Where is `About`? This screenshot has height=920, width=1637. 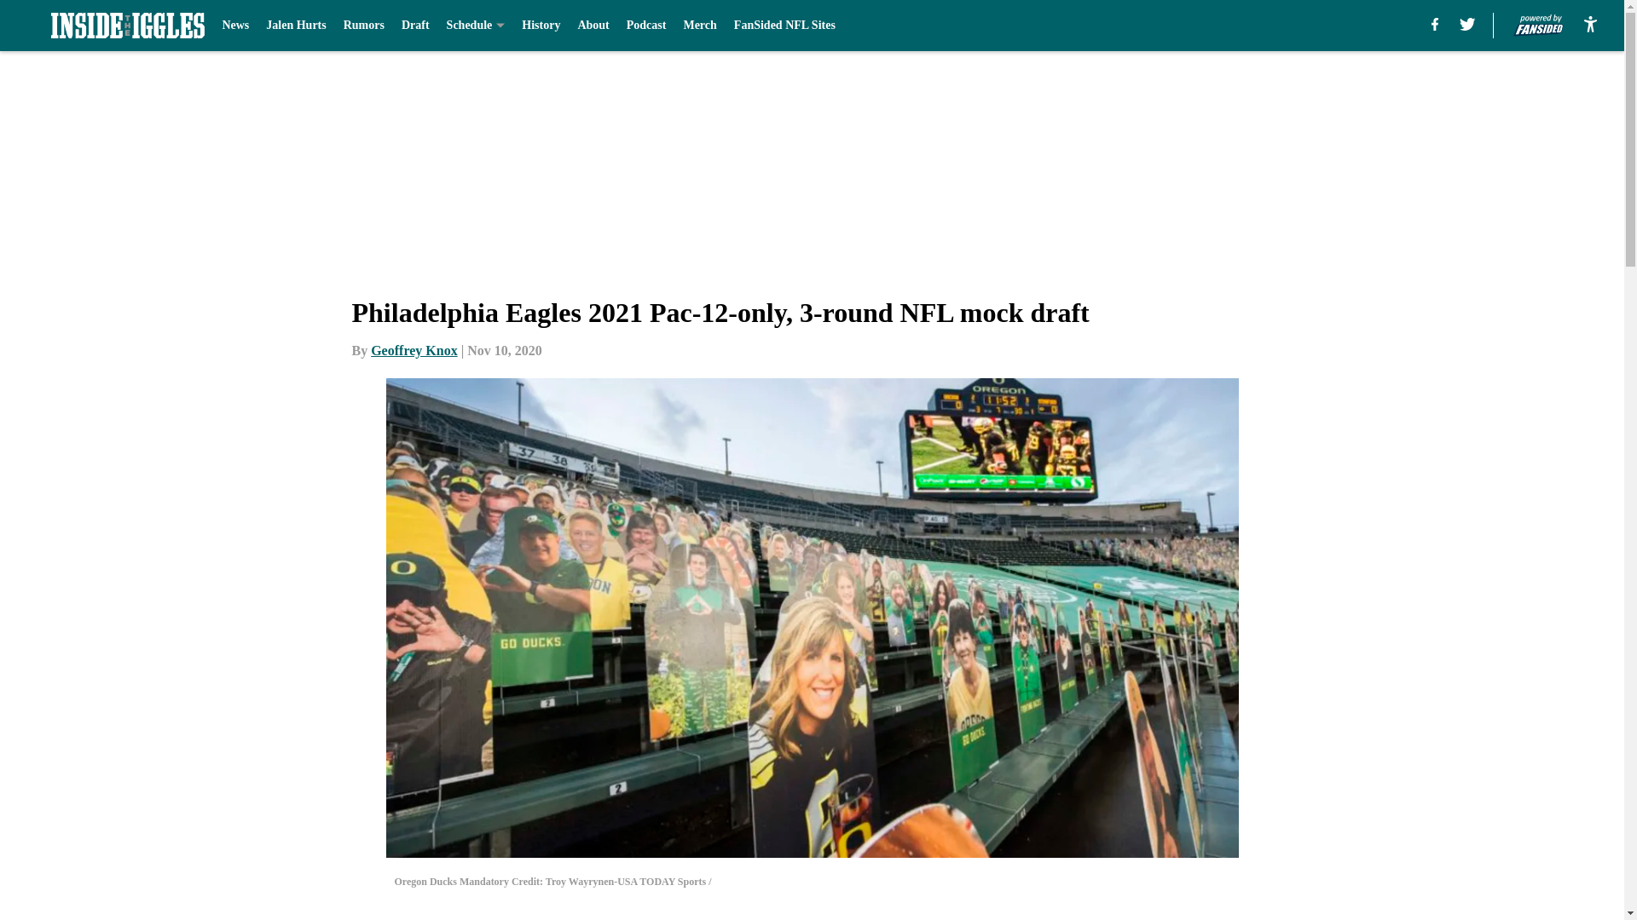
About is located at coordinates (593, 26).